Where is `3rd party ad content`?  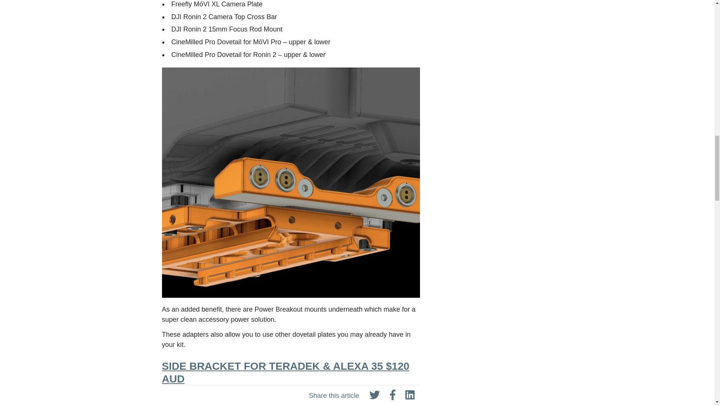
3rd party ad content is located at coordinates (504, 319).